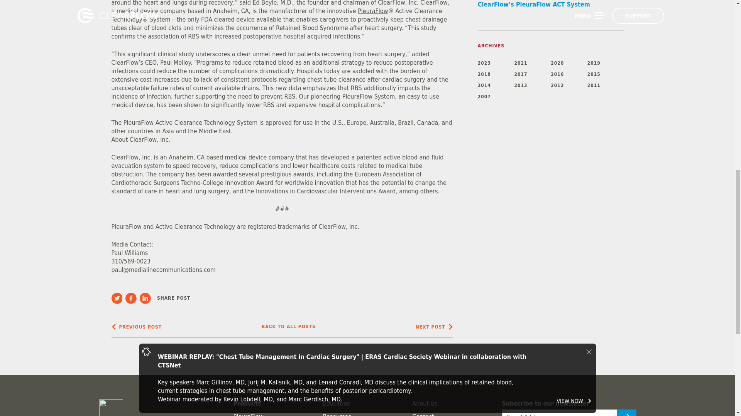 The width and height of the screenshot is (741, 416). I want to click on 2015, so click(606, 74).